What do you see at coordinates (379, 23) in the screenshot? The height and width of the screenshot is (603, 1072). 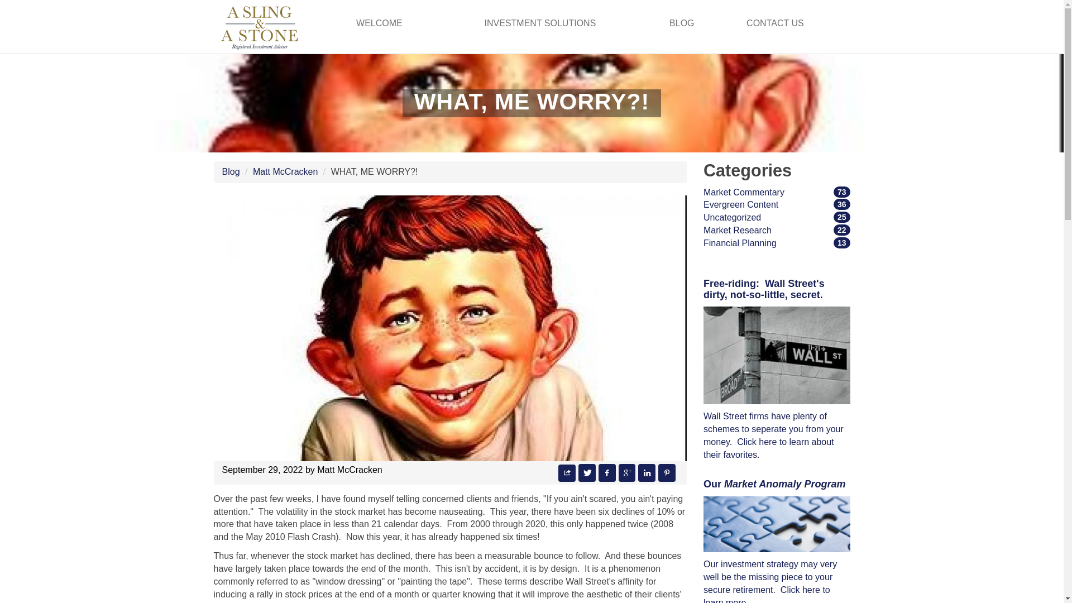 I see `WELCOME` at bounding box center [379, 23].